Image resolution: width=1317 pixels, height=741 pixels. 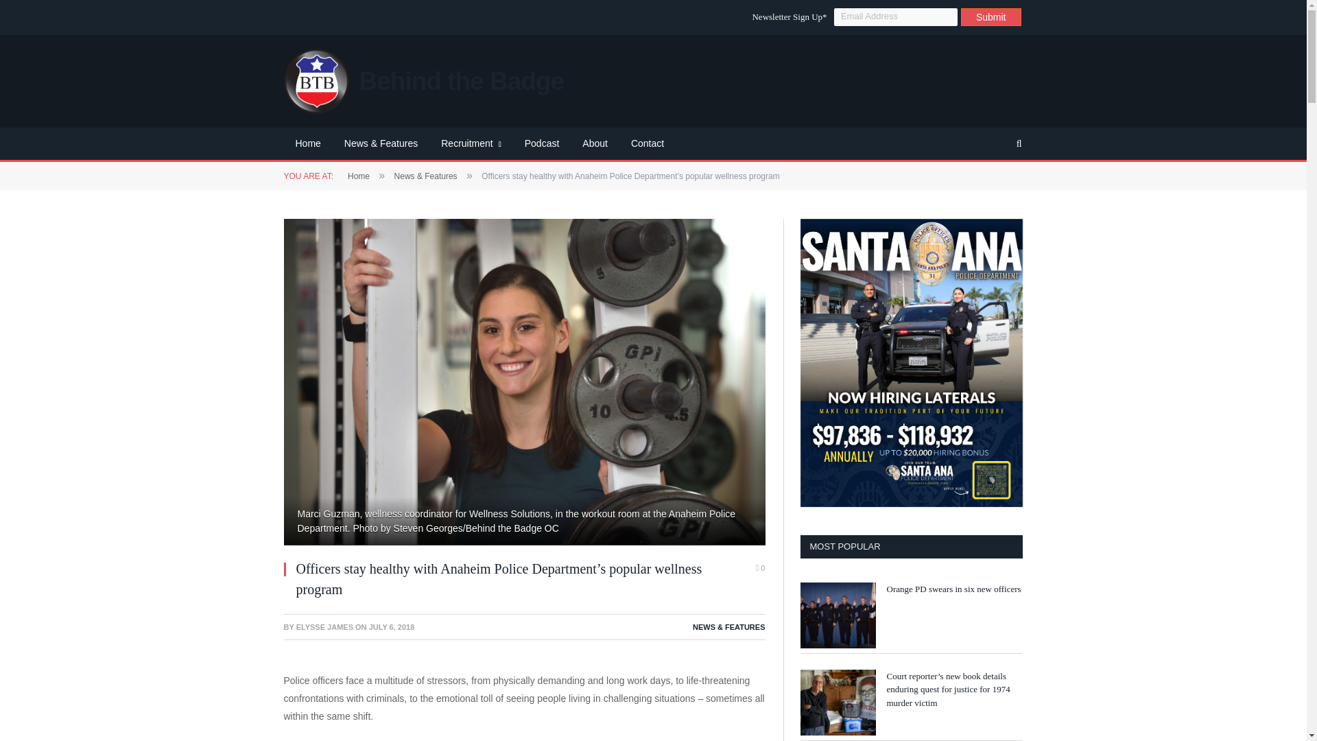 What do you see at coordinates (594, 144) in the screenshot?
I see `About` at bounding box center [594, 144].